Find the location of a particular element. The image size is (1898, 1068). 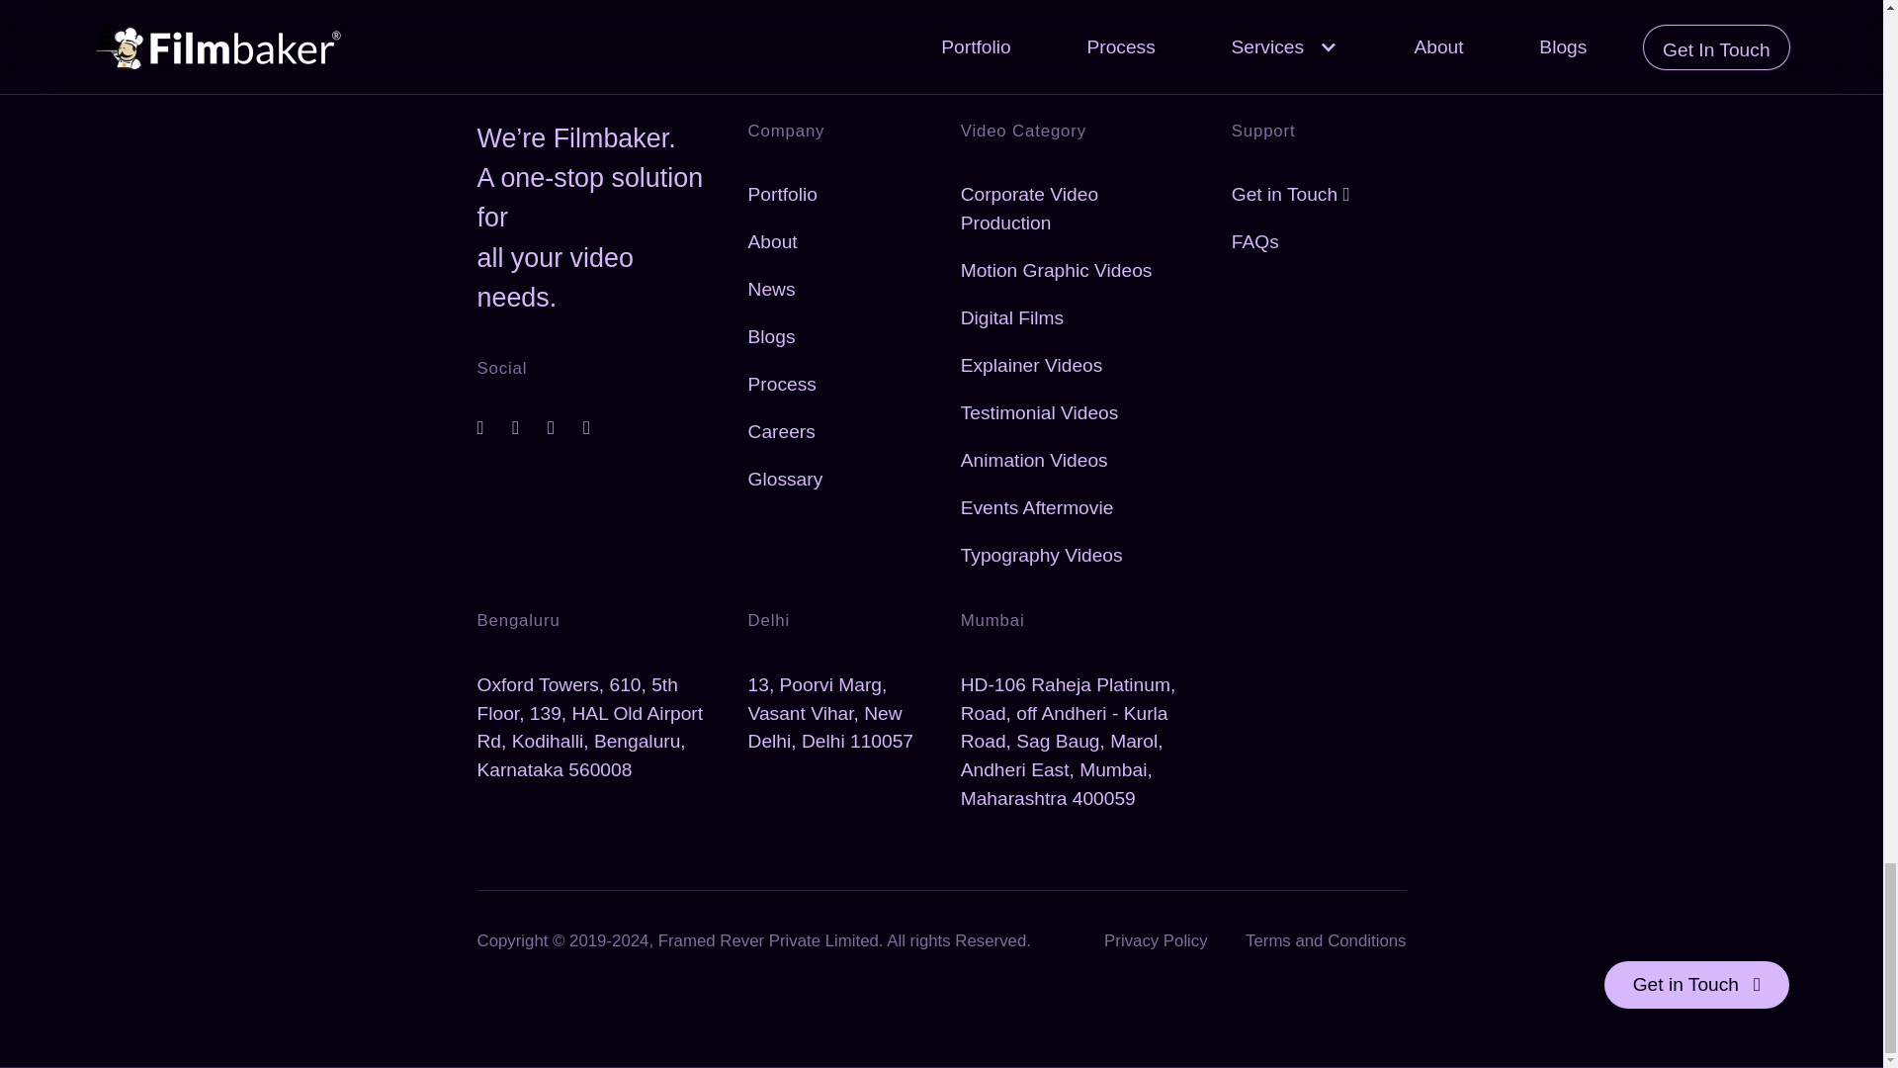

Blogs is located at coordinates (781, 338).